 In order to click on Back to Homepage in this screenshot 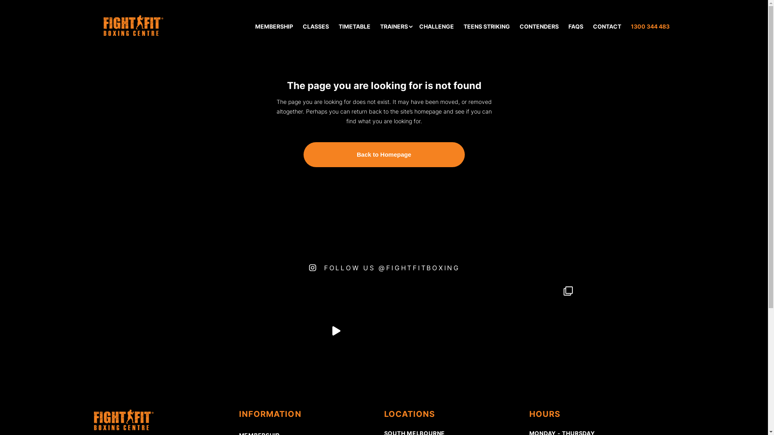, I will do `click(384, 155)`.